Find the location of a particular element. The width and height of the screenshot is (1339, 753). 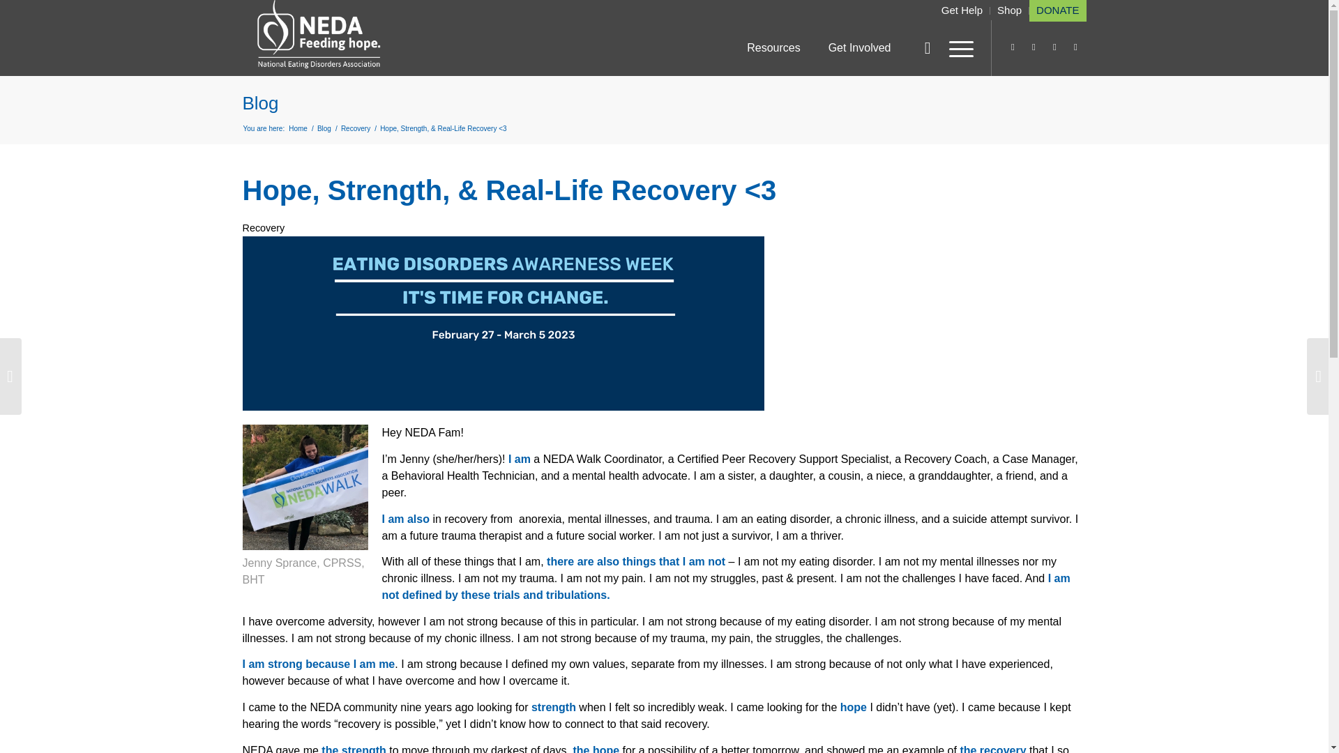

LinkedIn is located at coordinates (1034, 47).